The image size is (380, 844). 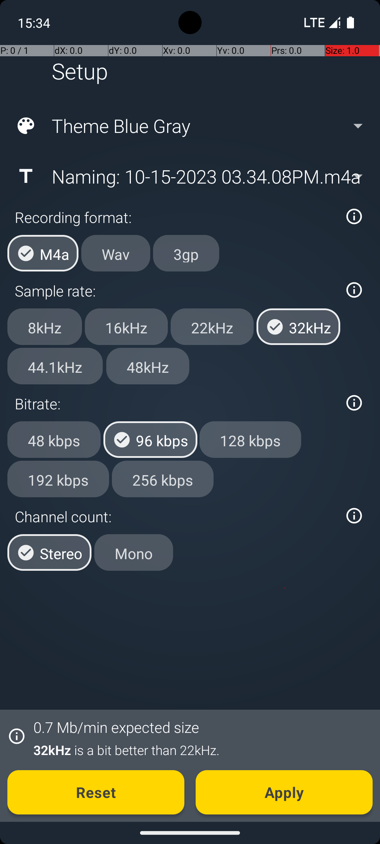 I want to click on 0.7 Mb/min expected size, so click(x=116, y=727).